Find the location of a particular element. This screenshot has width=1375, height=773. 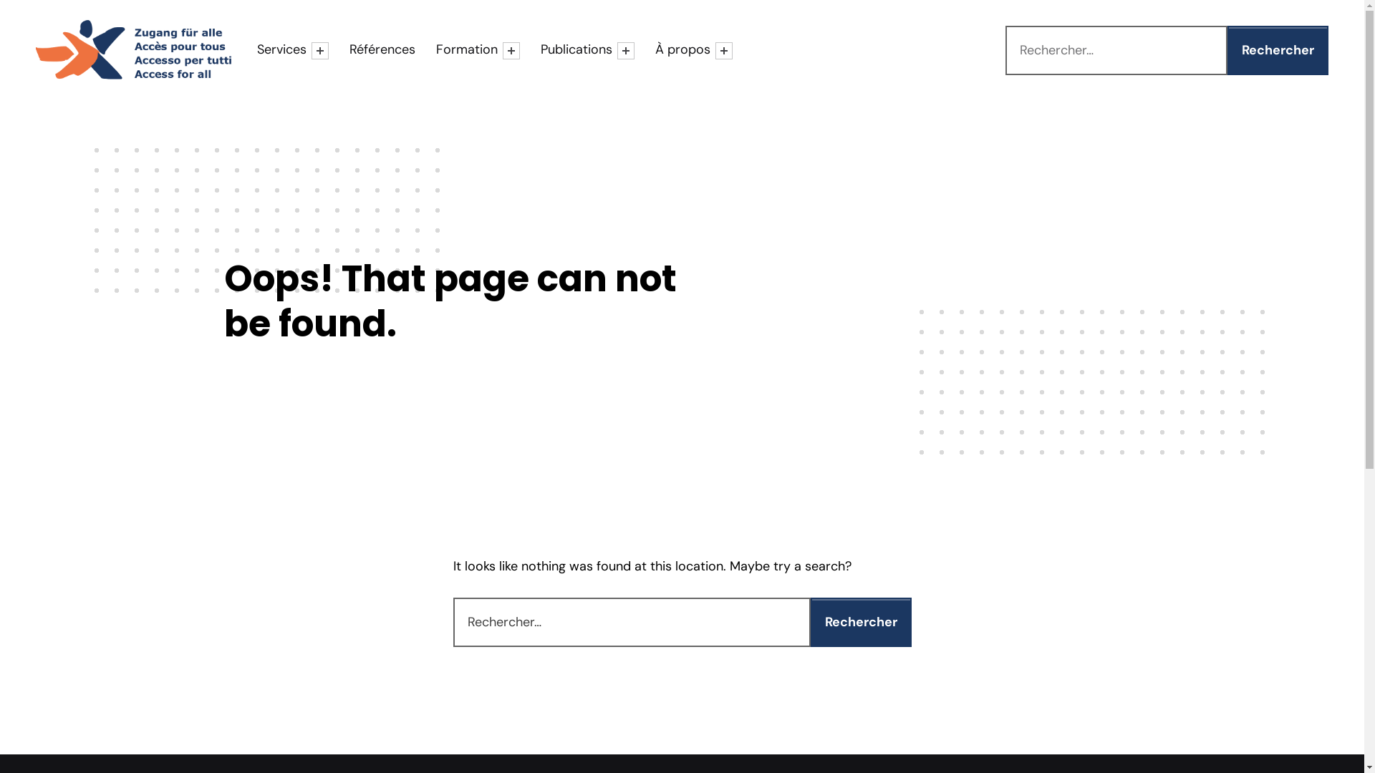

Services is located at coordinates (284, 50).